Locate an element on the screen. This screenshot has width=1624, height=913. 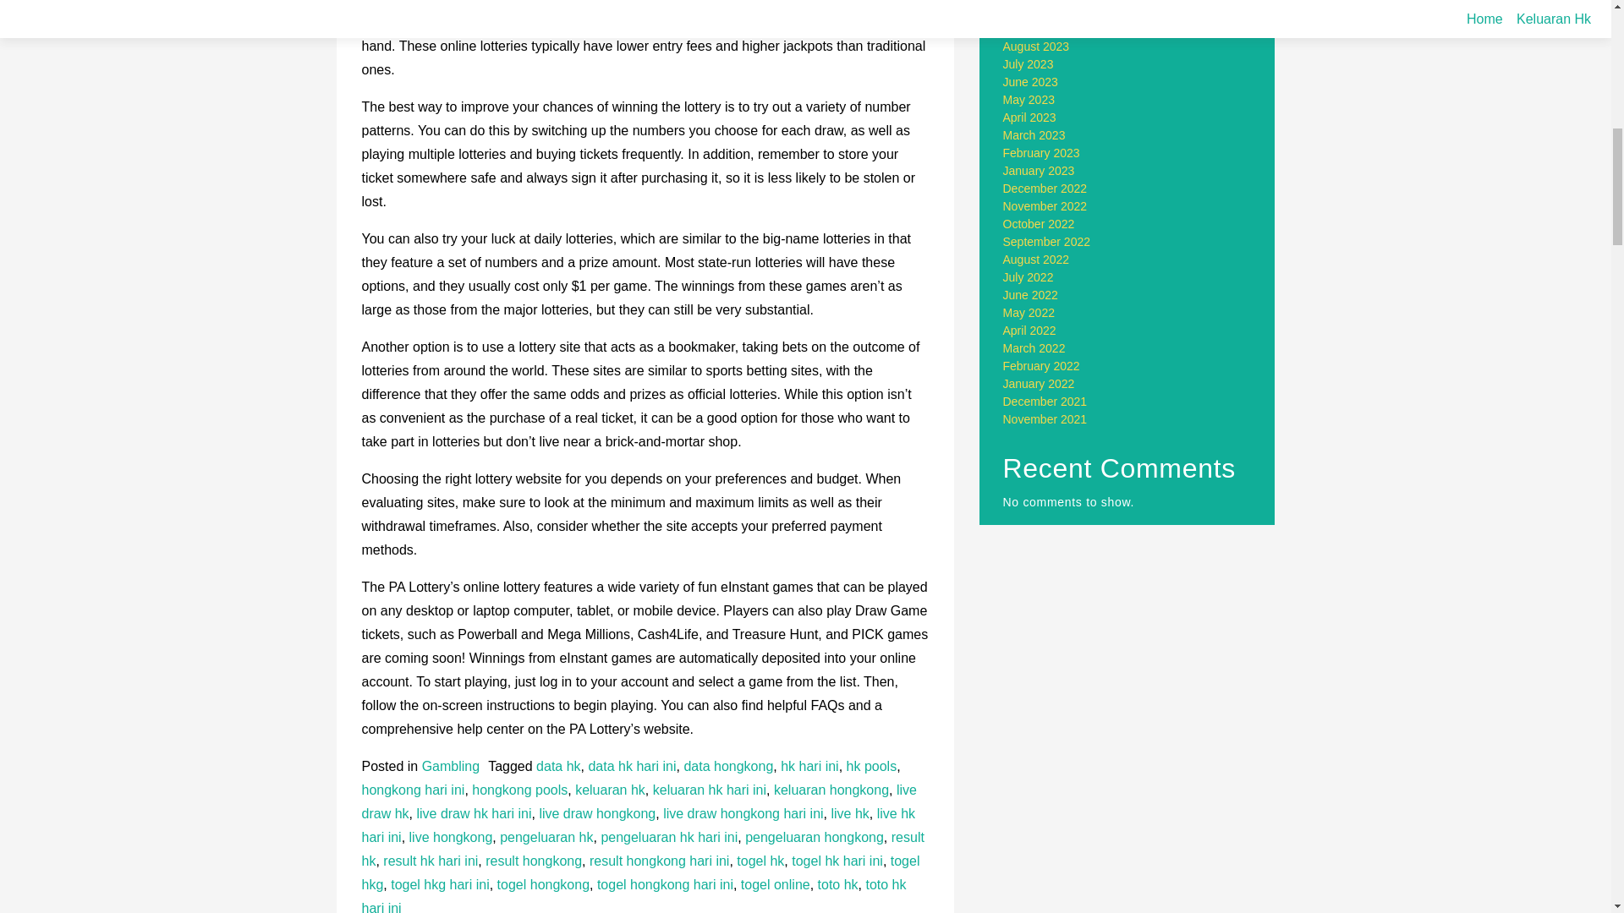
keluaran hk is located at coordinates (609, 790).